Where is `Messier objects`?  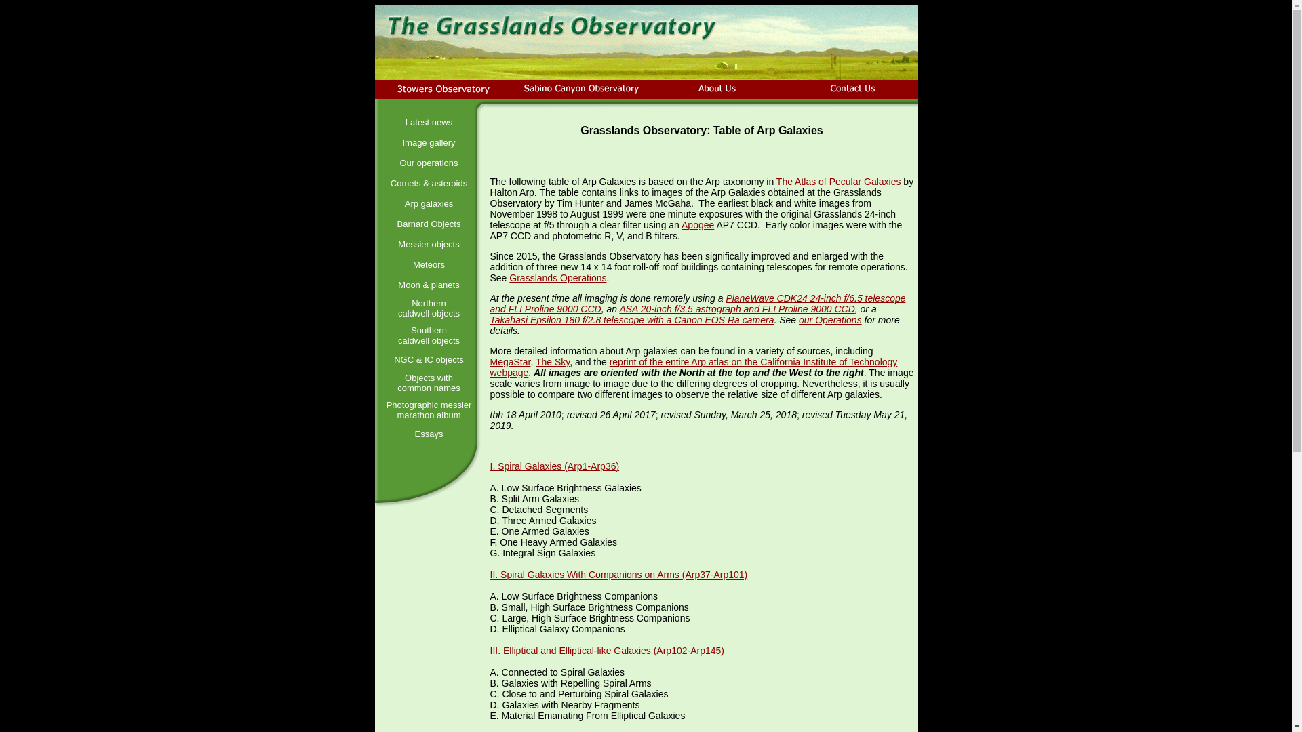 Messier objects is located at coordinates (429, 244).